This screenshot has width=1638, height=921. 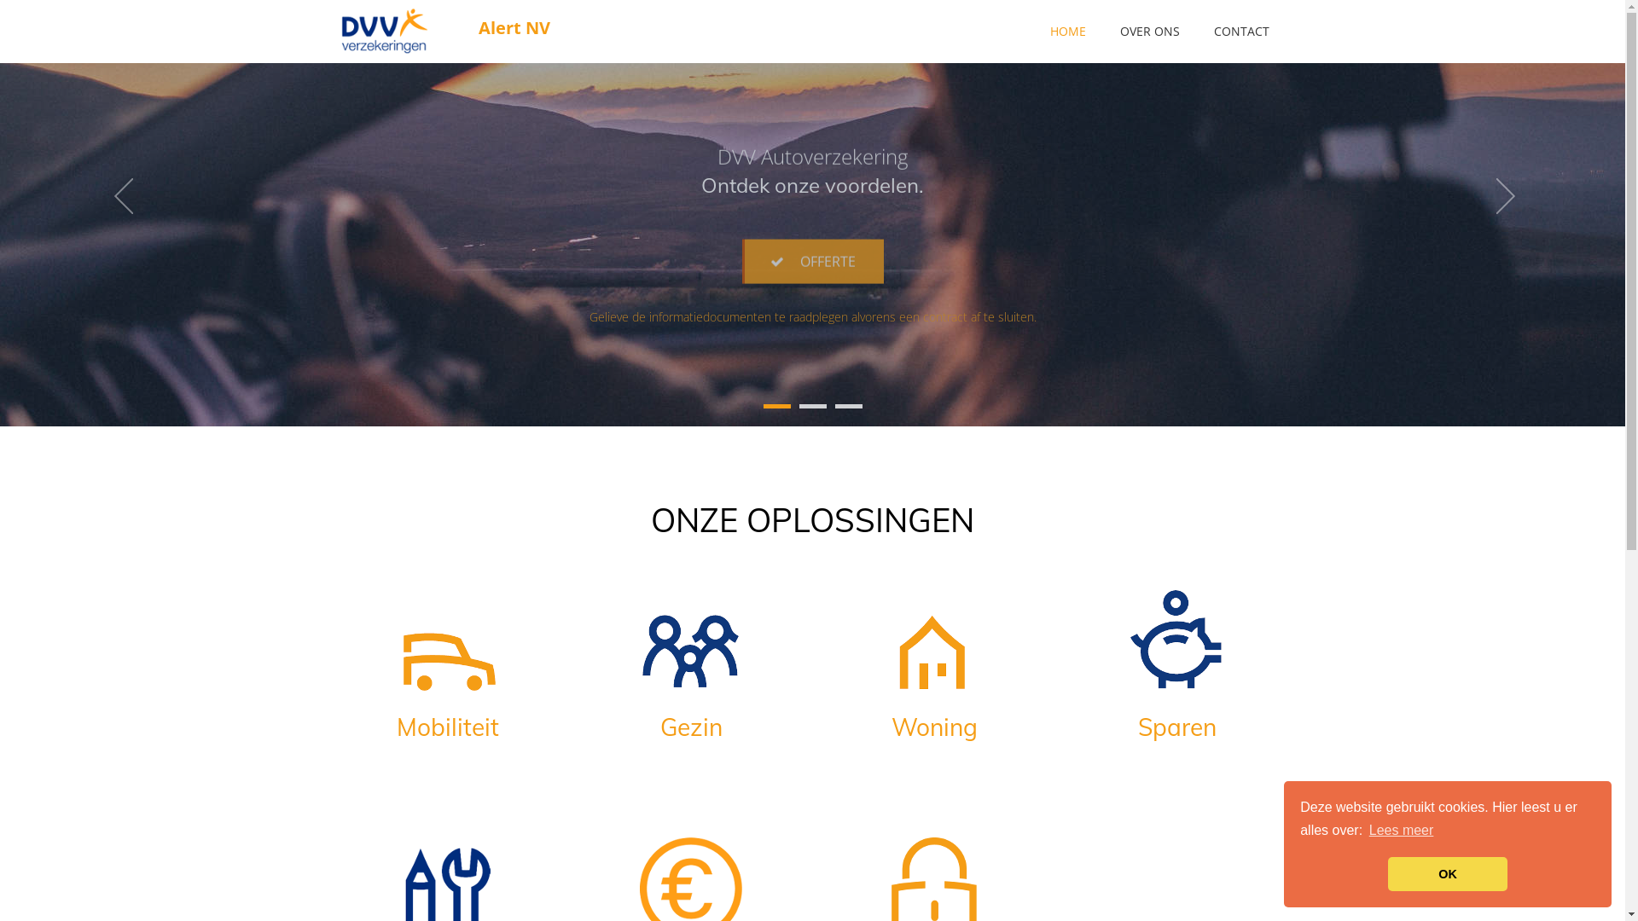 I want to click on Sparen, so click(x=1177, y=691).